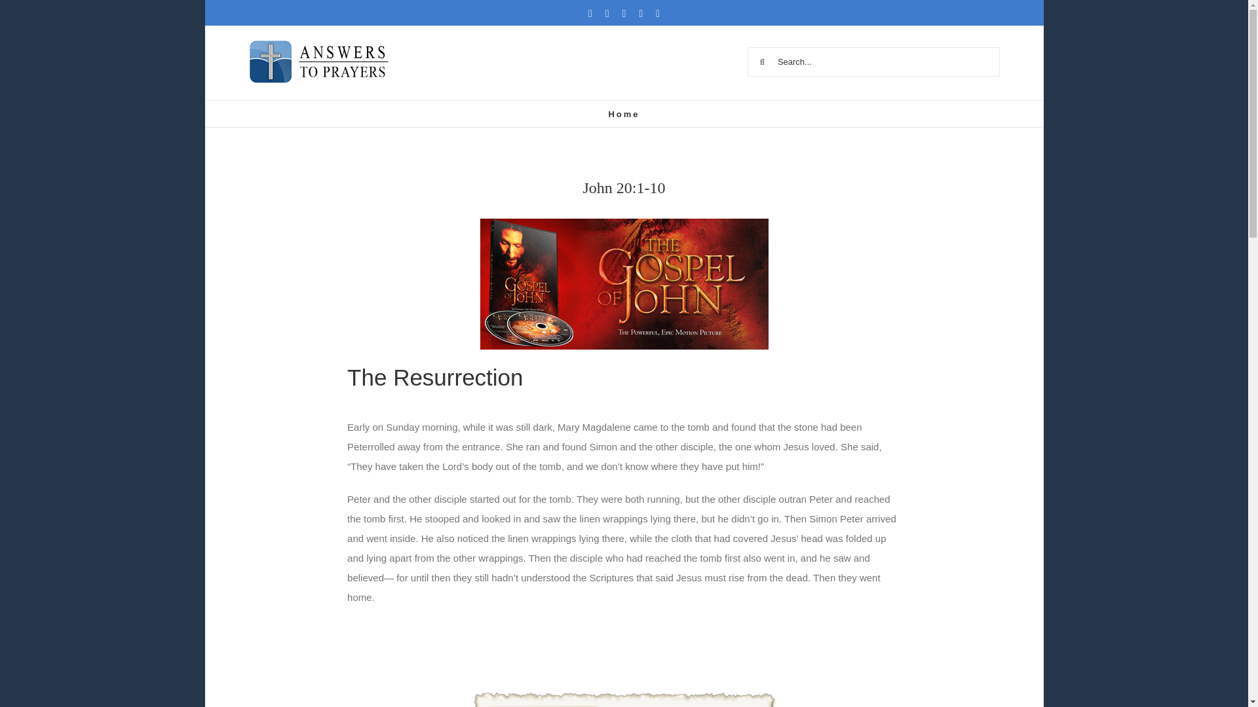 The image size is (1258, 707). I want to click on YouTube, so click(641, 13).